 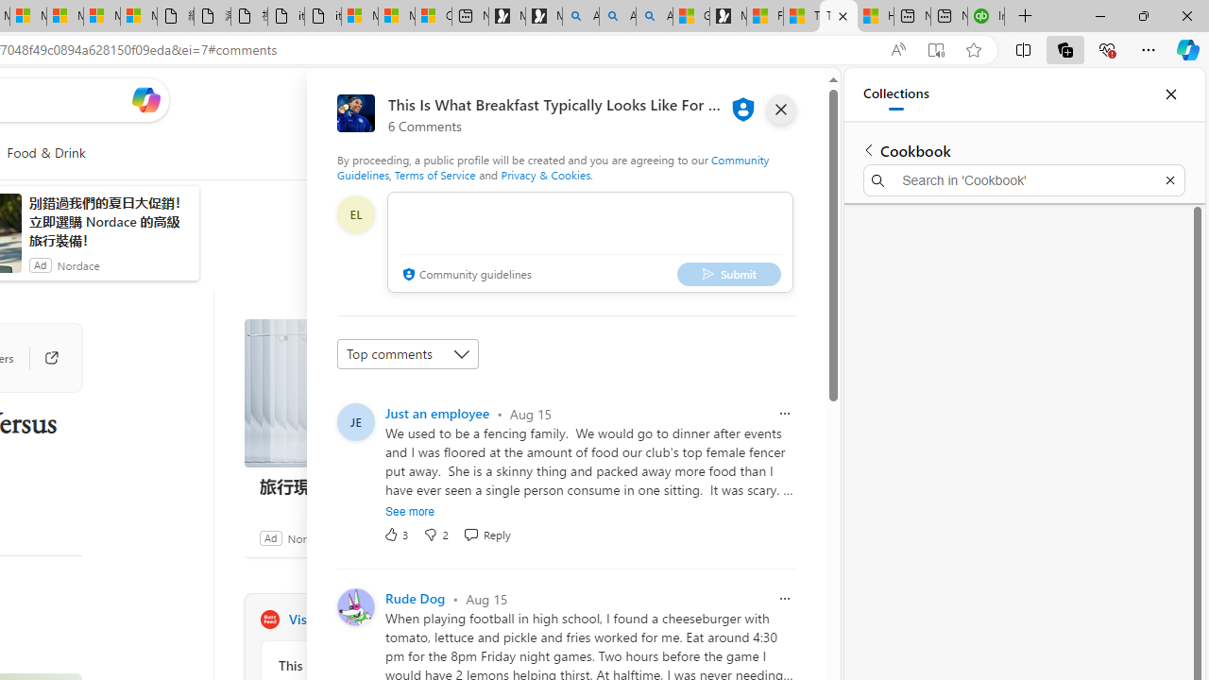 What do you see at coordinates (487, 535) in the screenshot?
I see `Reply Reply Comment` at bounding box center [487, 535].